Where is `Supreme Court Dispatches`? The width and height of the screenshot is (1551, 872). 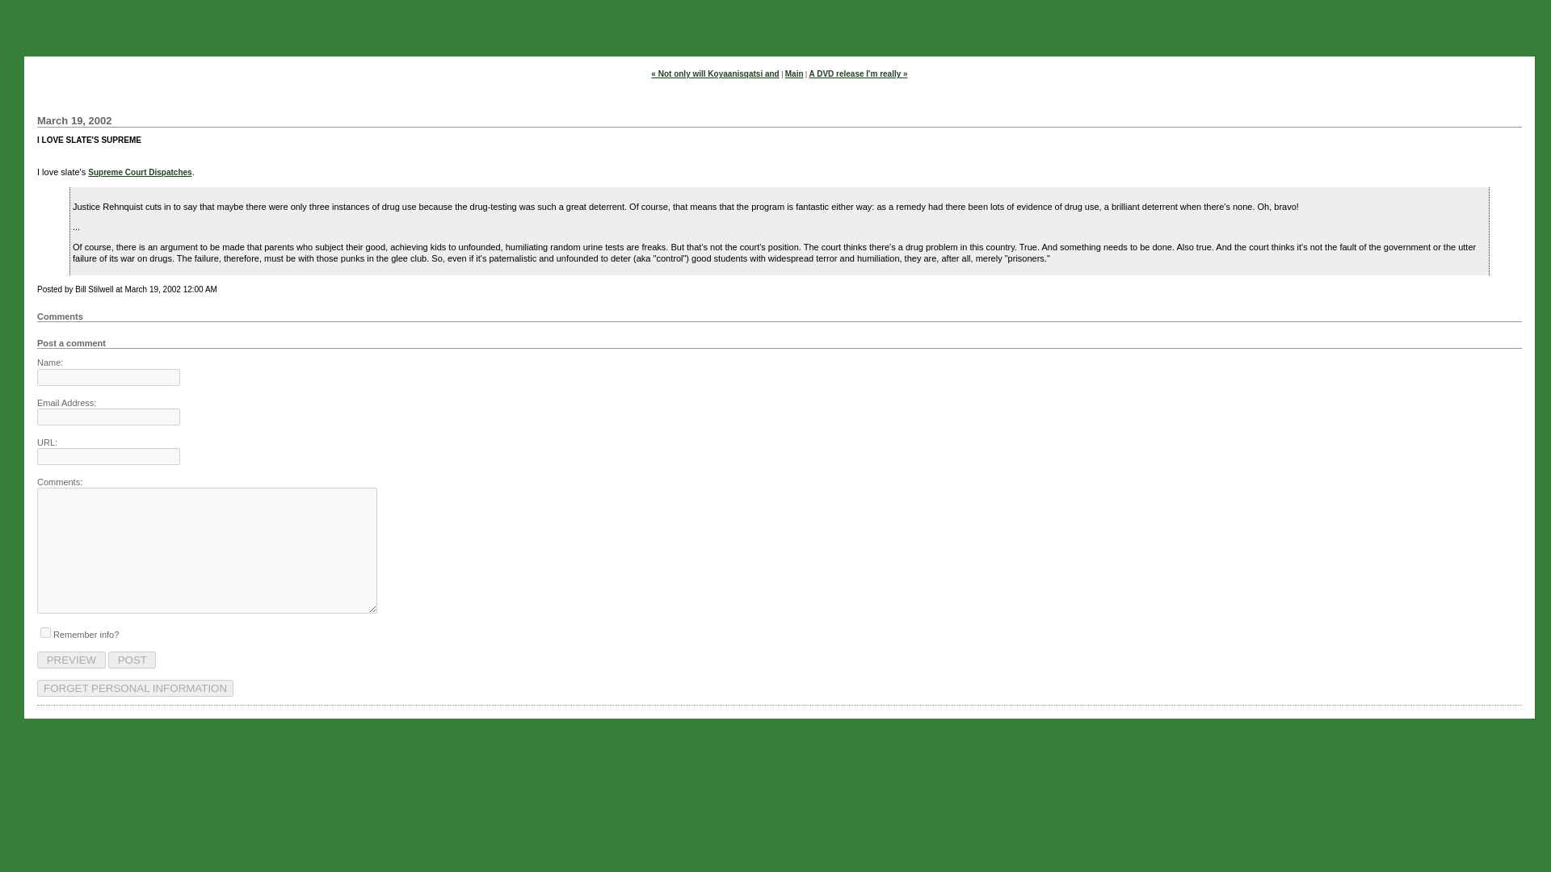
Supreme Court Dispatches is located at coordinates (139, 173).